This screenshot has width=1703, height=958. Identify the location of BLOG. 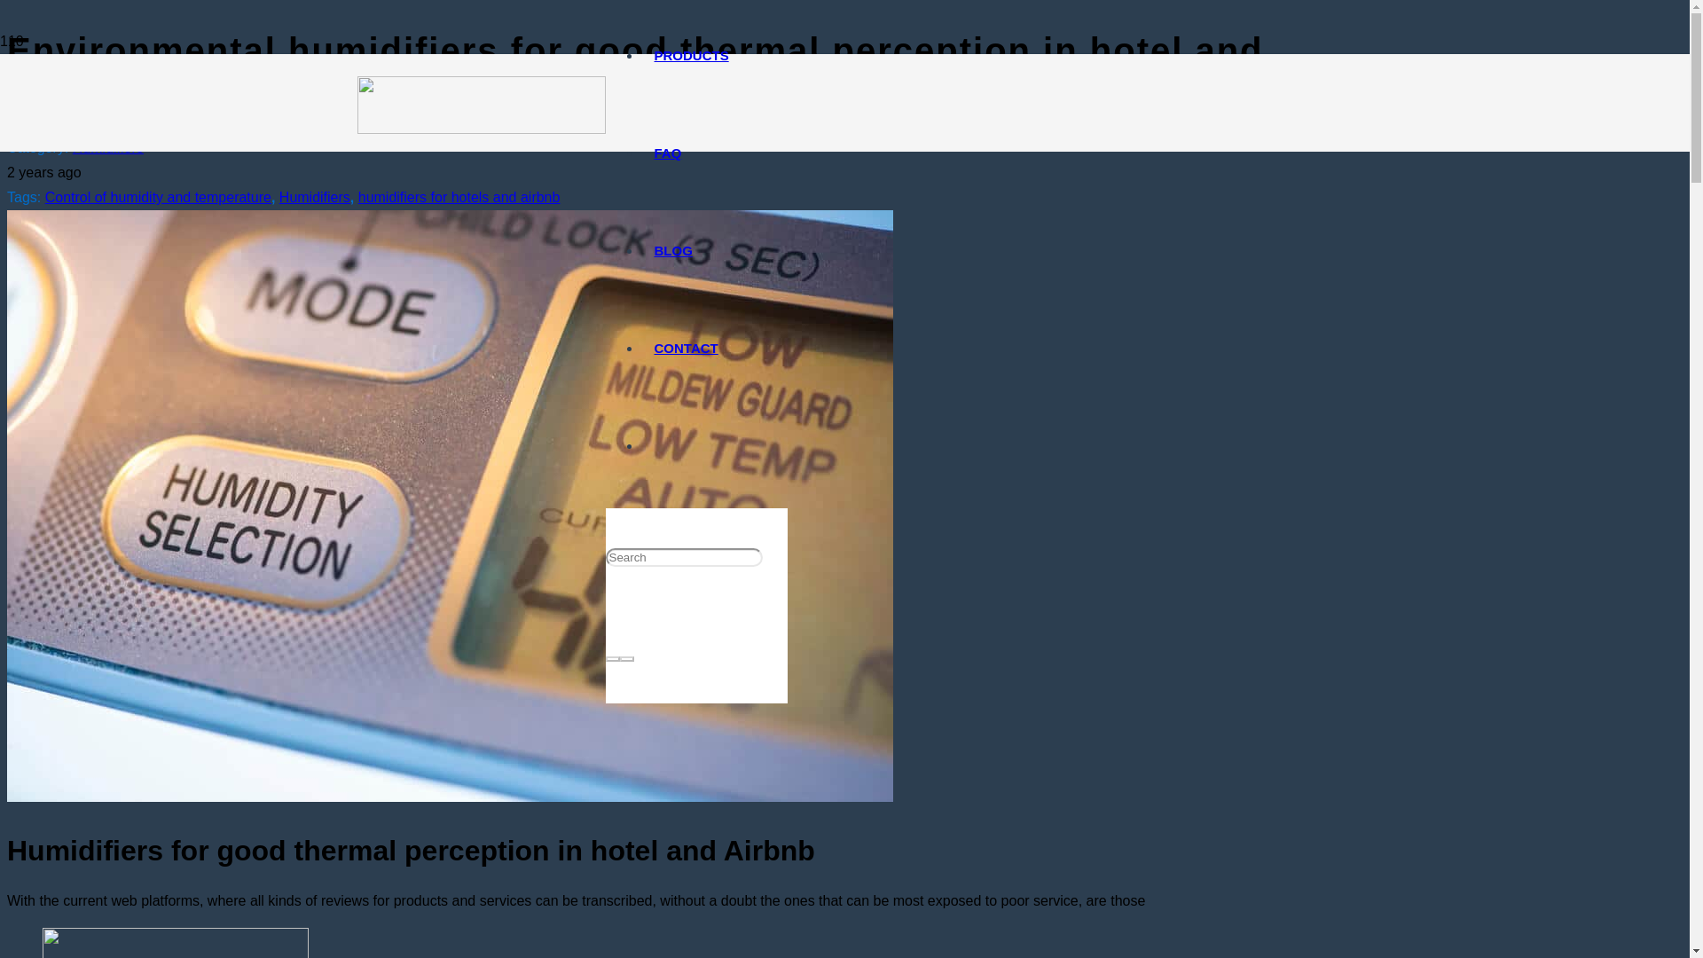
(672, 250).